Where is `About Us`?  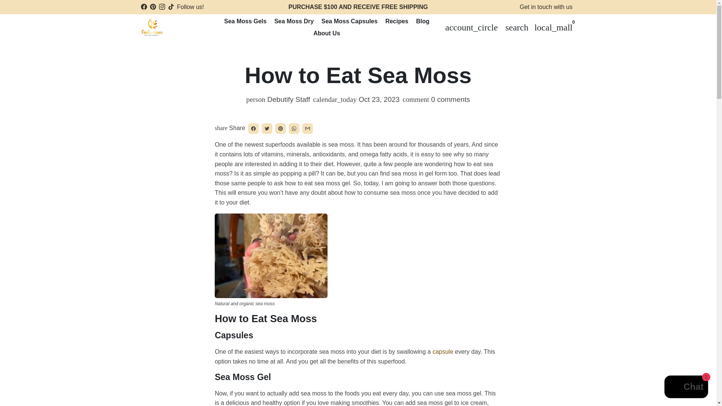
About Us is located at coordinates (326, 33).